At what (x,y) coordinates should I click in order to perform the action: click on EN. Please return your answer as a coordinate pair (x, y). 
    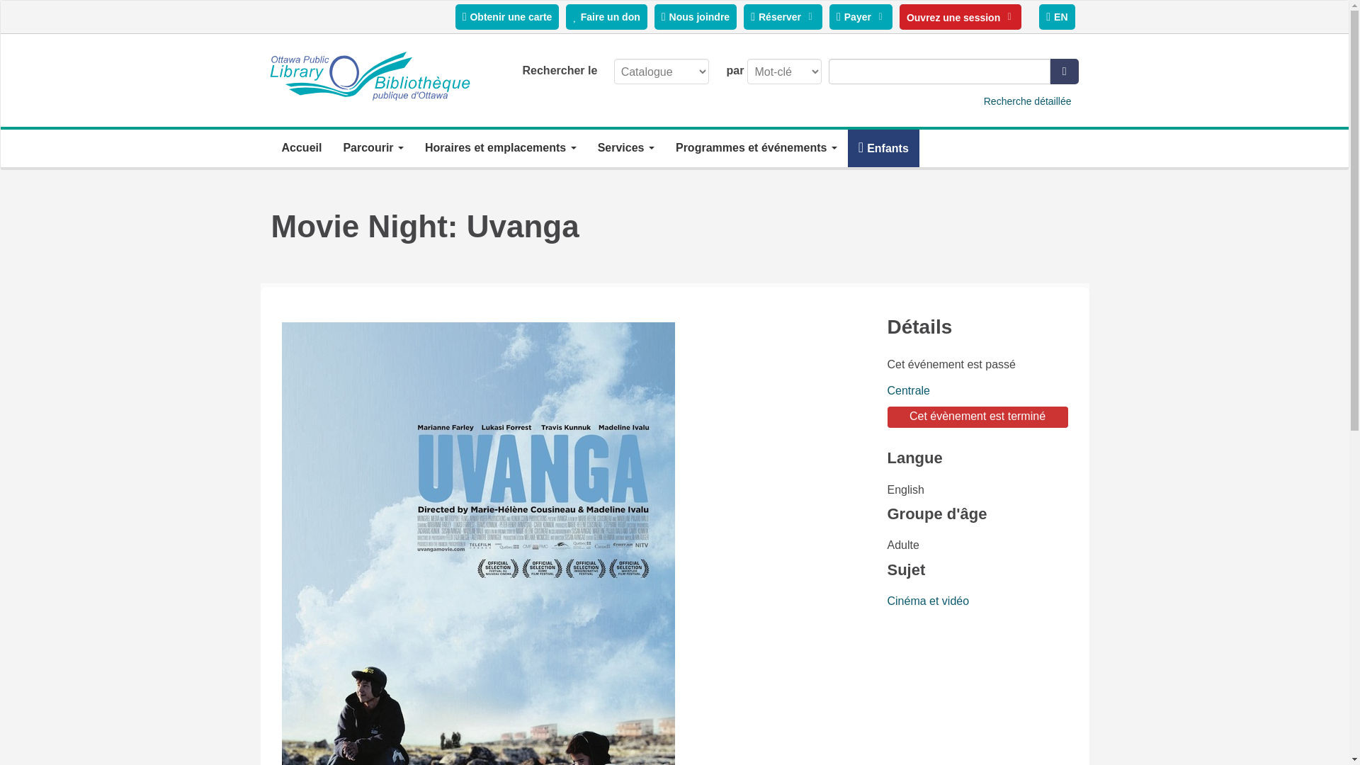
    Looking at the image, I should click on (1056, 17).